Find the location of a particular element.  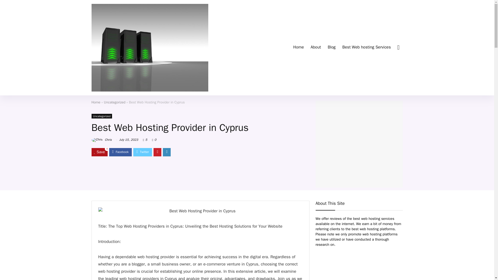

Home is located at coordinates (298, 48).